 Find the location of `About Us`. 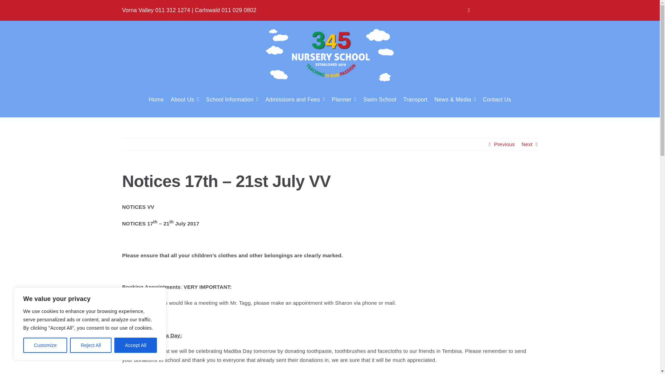

About Us is located at coordinates (185, 99).